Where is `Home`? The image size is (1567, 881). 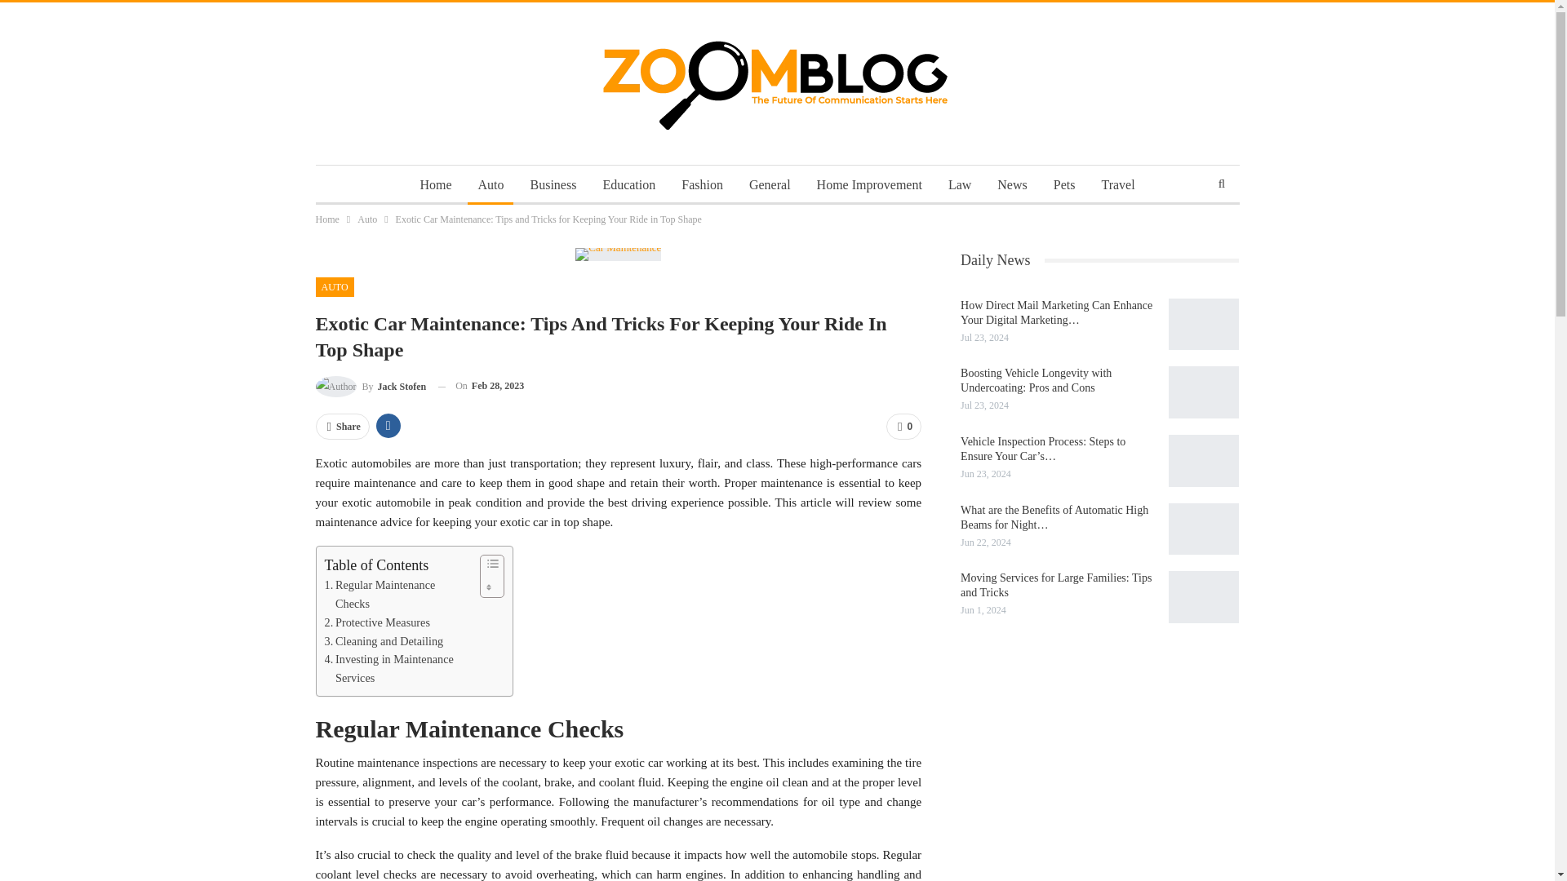 Home is located at coordinates (326, 219).